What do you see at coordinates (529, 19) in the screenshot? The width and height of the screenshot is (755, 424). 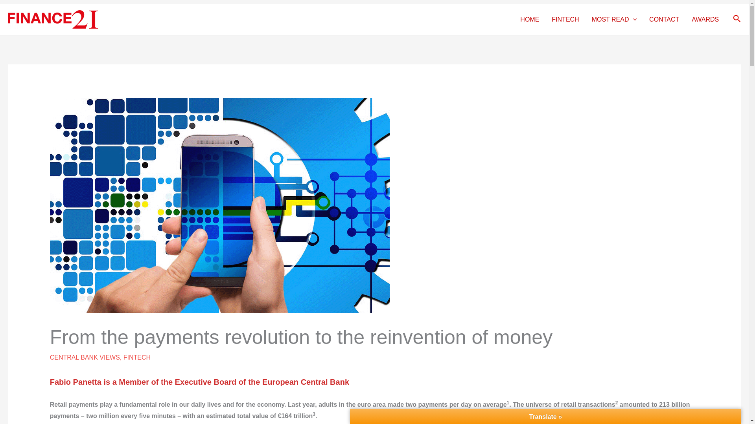 I see `HOME` at bounding box center [529, 19].